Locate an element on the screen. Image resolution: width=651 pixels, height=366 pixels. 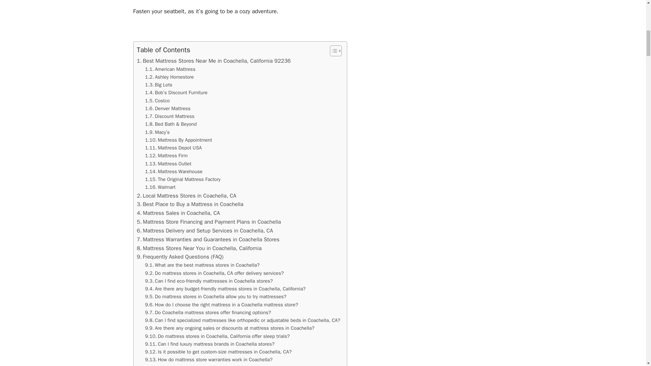
Ashley Homestore is located at coordinates (170, 77).